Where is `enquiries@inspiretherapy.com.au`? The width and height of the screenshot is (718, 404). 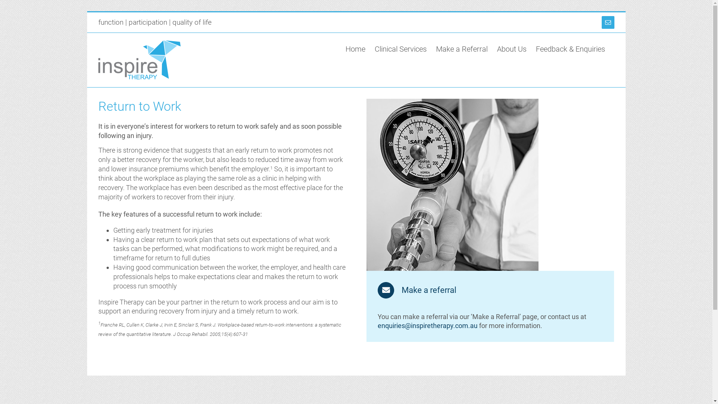 enquiries@inspiretherapy.com.au is located at coordinates (427, 325).